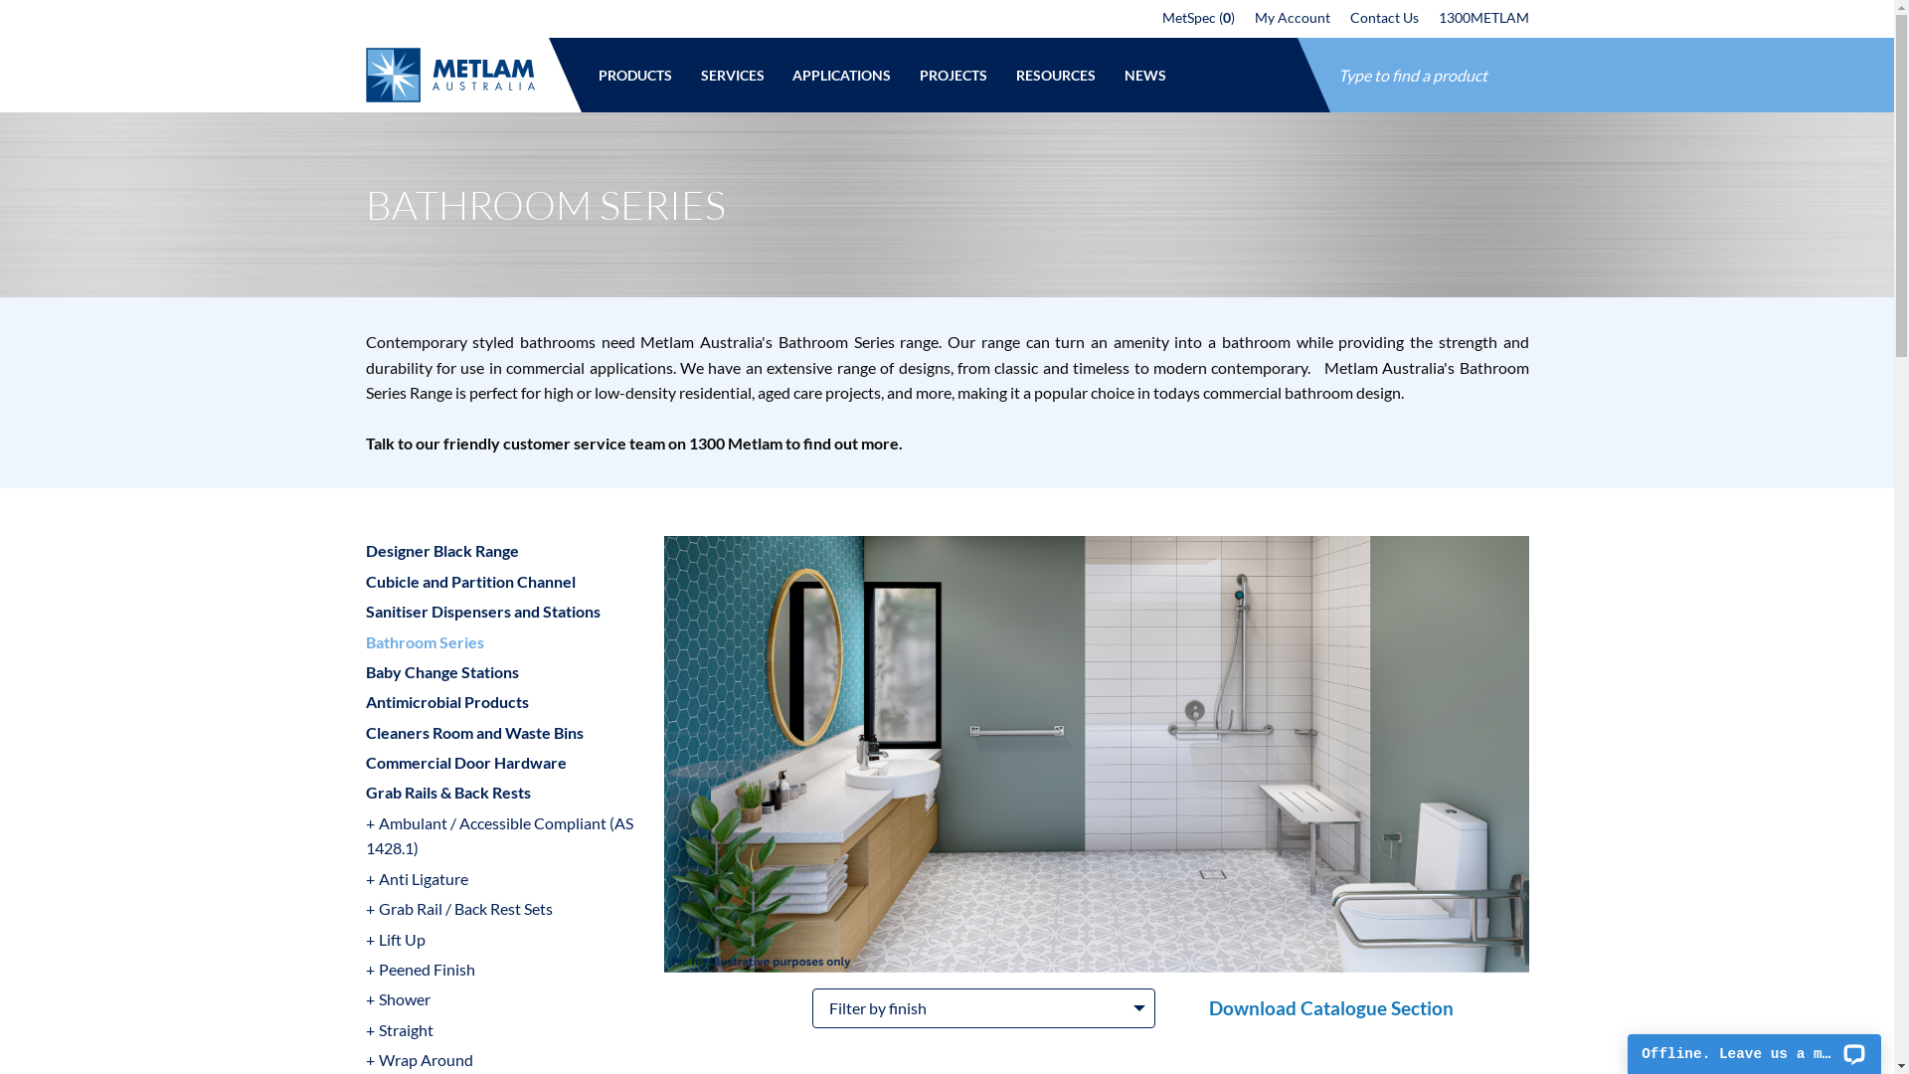 The width and height of the screenshot is (1909, 1074). I want to click on Ambulant / Accessible Compliant (AS 1428.1), so click(500, 835).